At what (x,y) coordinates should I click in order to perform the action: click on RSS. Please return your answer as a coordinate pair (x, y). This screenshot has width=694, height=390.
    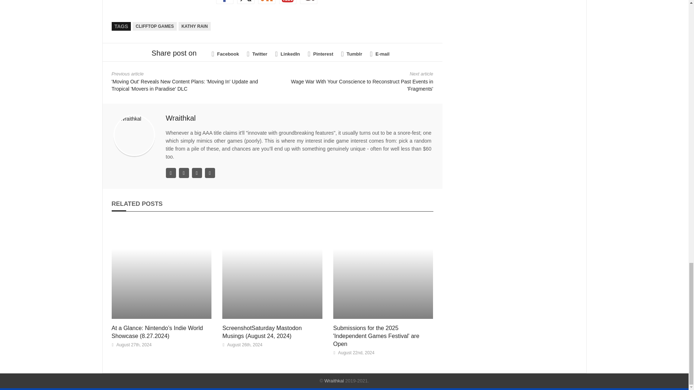
    Looking at the image, I should click on (267, 2).